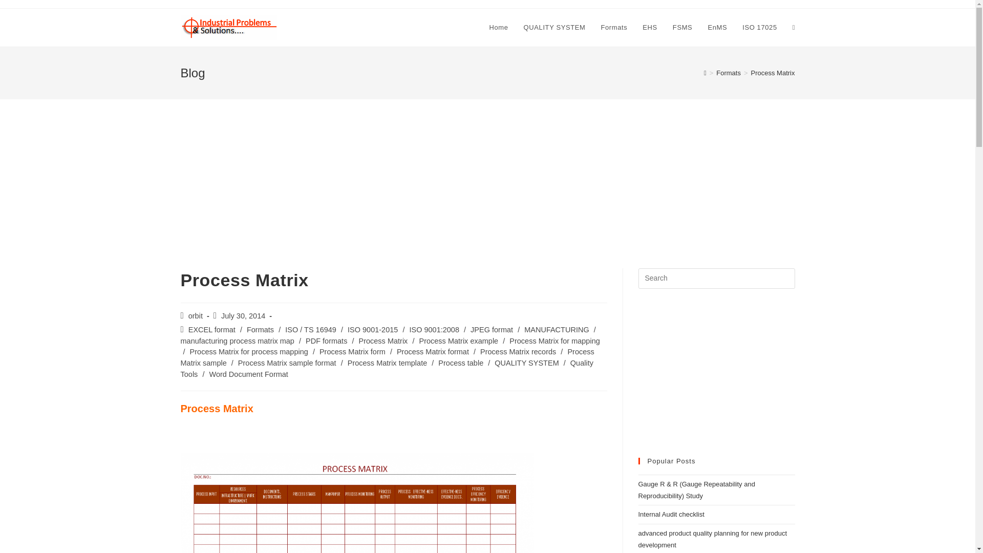  I want to click on Process Matrix, so click(383, 341).